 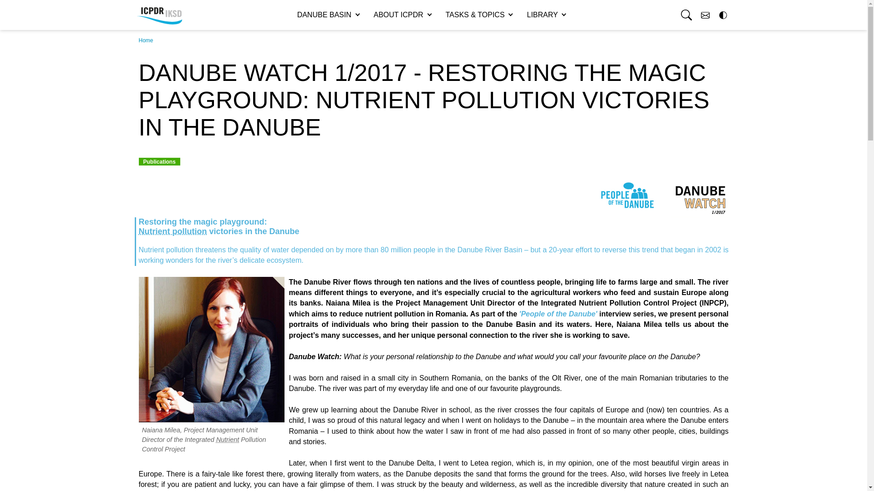 I want to click on ABOUT ICPDR, so click(x=402, y=15).